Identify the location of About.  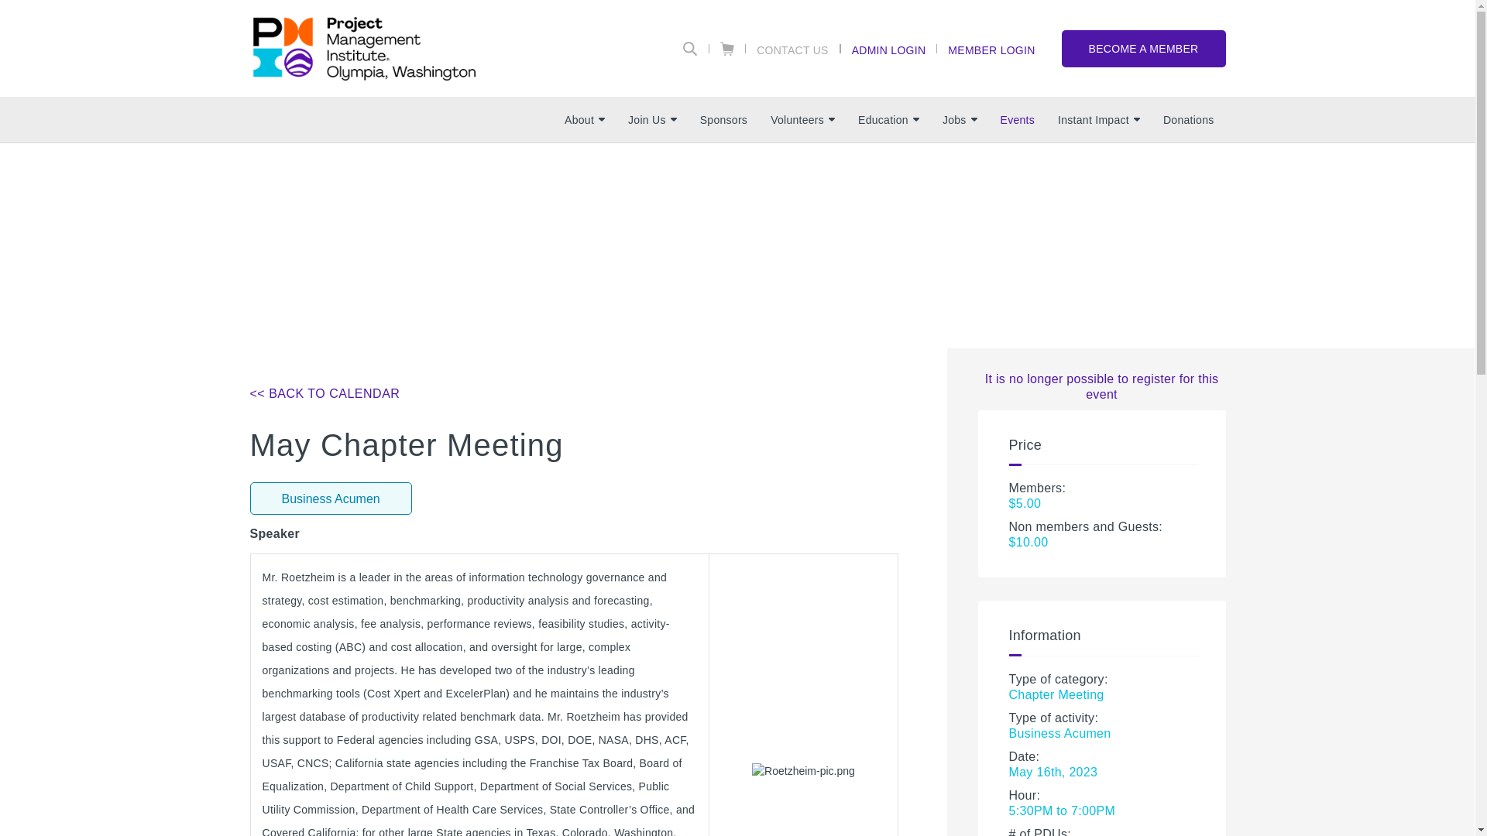
(585, 119).